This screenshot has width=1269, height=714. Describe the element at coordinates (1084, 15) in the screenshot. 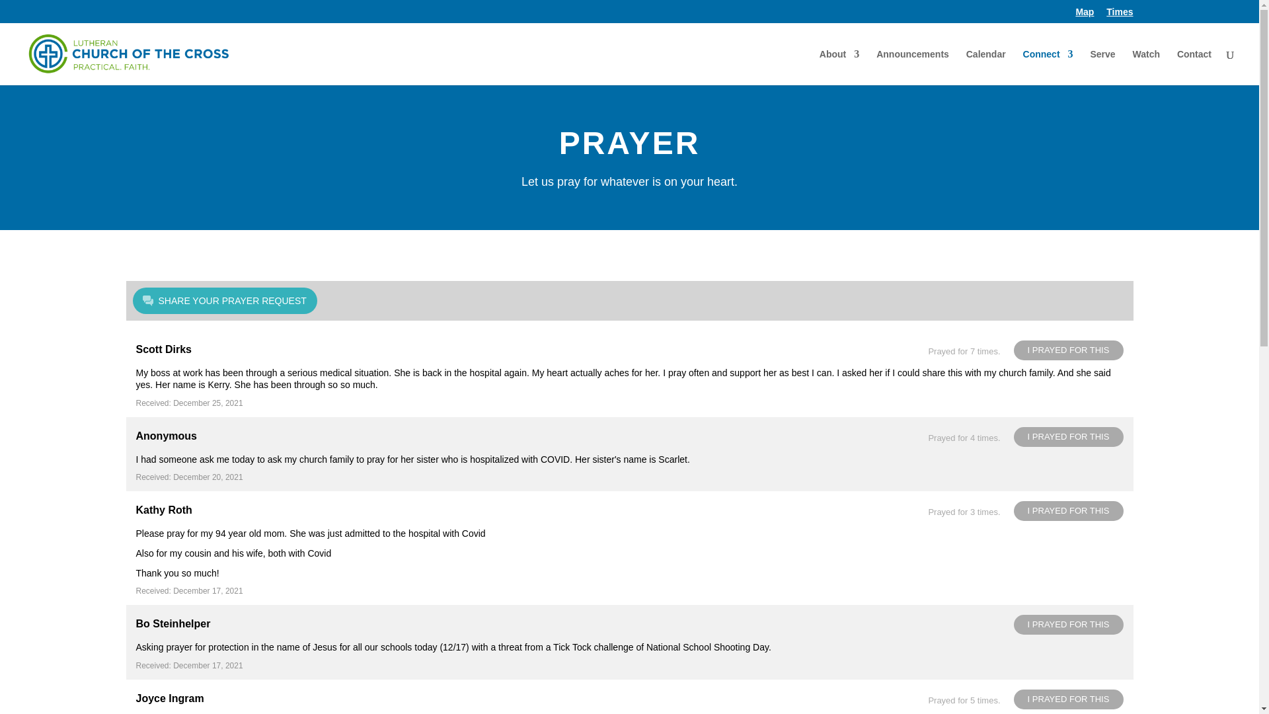

I see `Map` at that location.